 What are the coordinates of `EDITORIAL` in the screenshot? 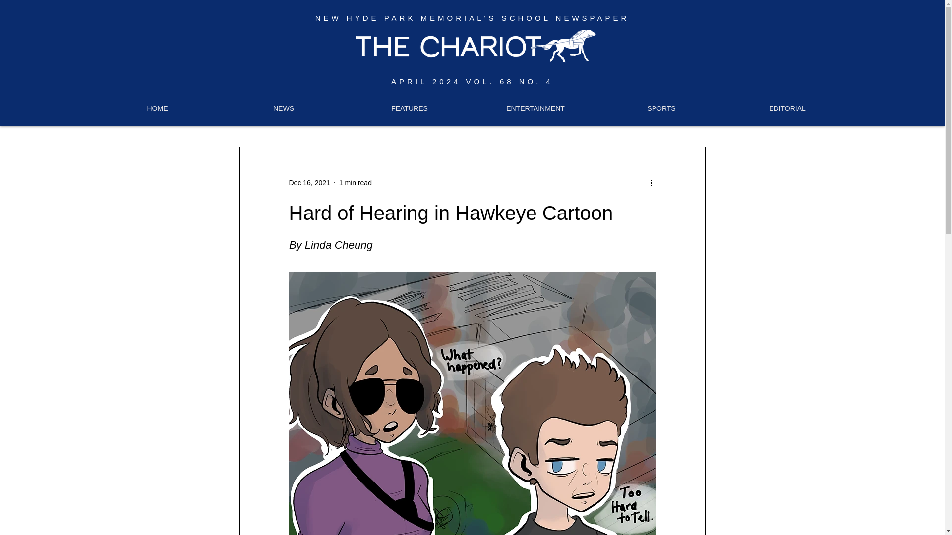 It's located at (787, 108).